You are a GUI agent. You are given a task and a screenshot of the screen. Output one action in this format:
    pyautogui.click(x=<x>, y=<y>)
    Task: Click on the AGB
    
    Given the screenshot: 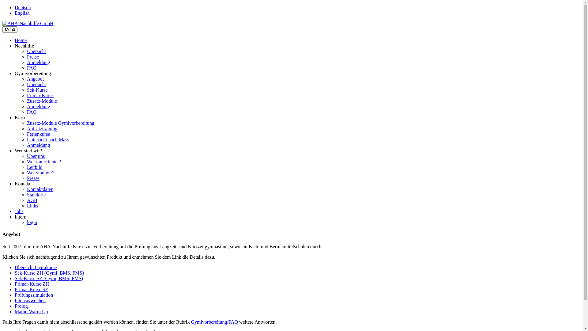 What is the action you would take?
    pyautogui.click(x=32, y=200)
    